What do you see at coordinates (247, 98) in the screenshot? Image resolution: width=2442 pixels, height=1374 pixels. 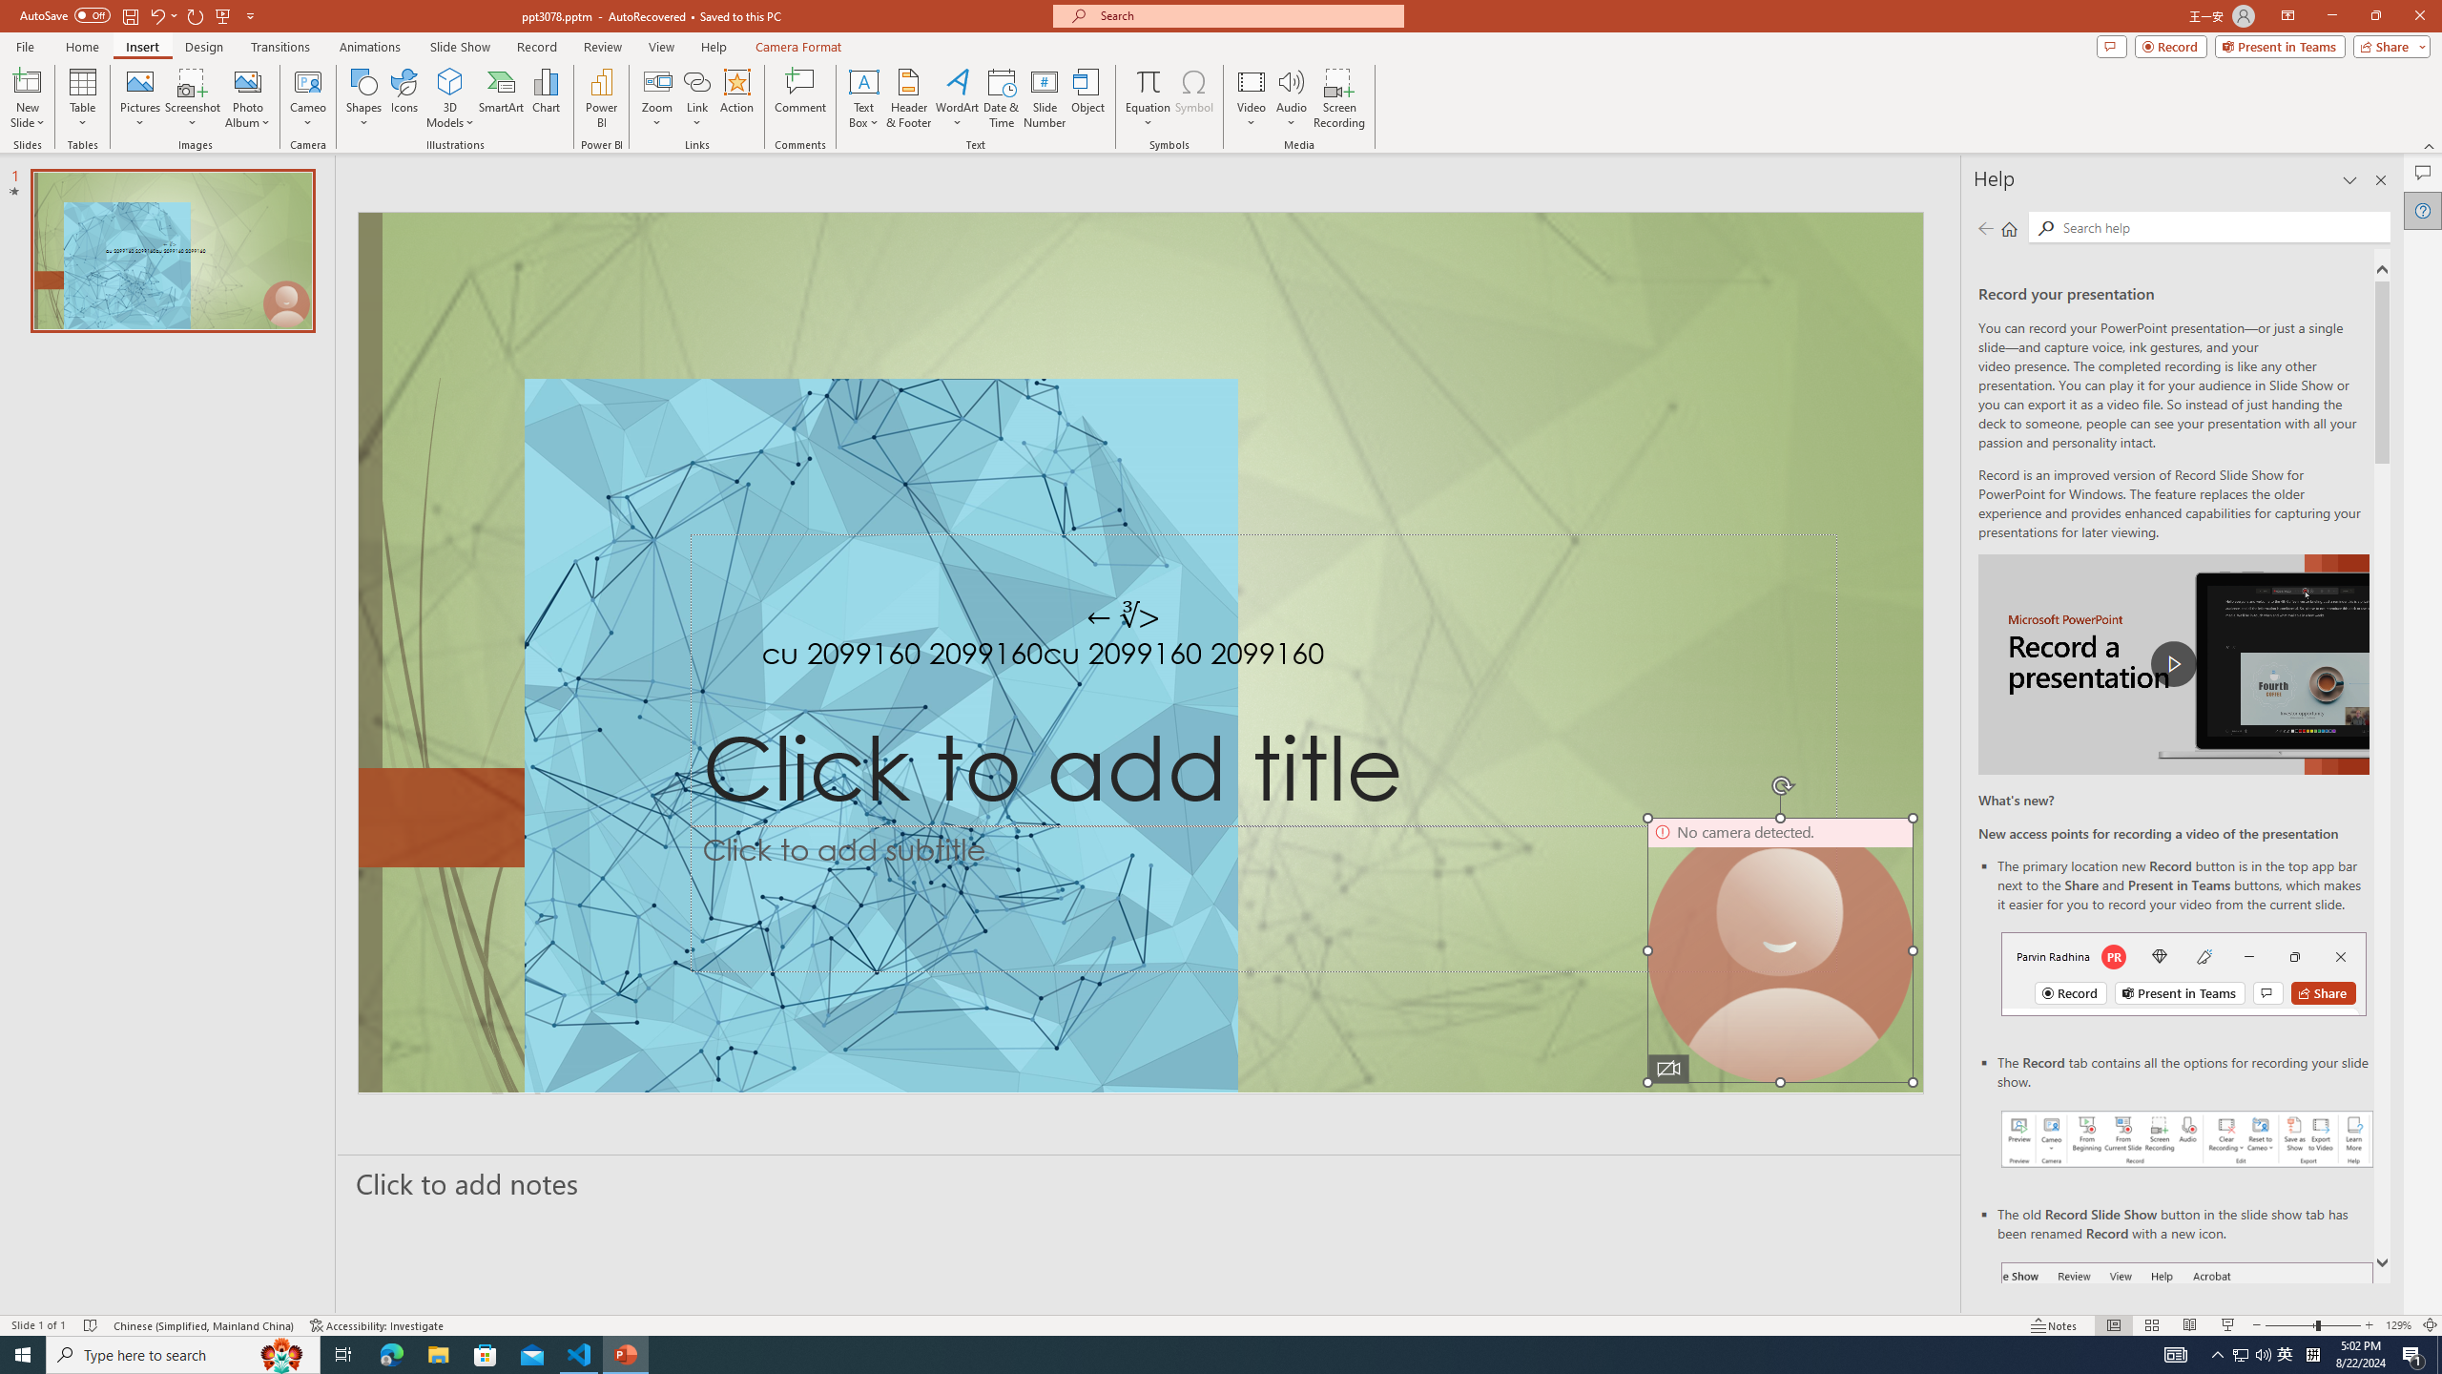 I see `Photo Album...` at bounding box center [247, 98].